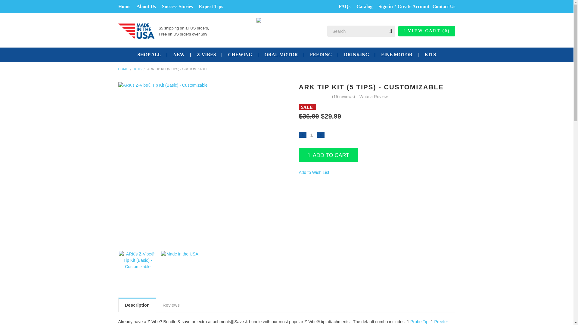 The height and width of the screenshot is (325, 578). I want to click on Sign in, so click(385, 7).